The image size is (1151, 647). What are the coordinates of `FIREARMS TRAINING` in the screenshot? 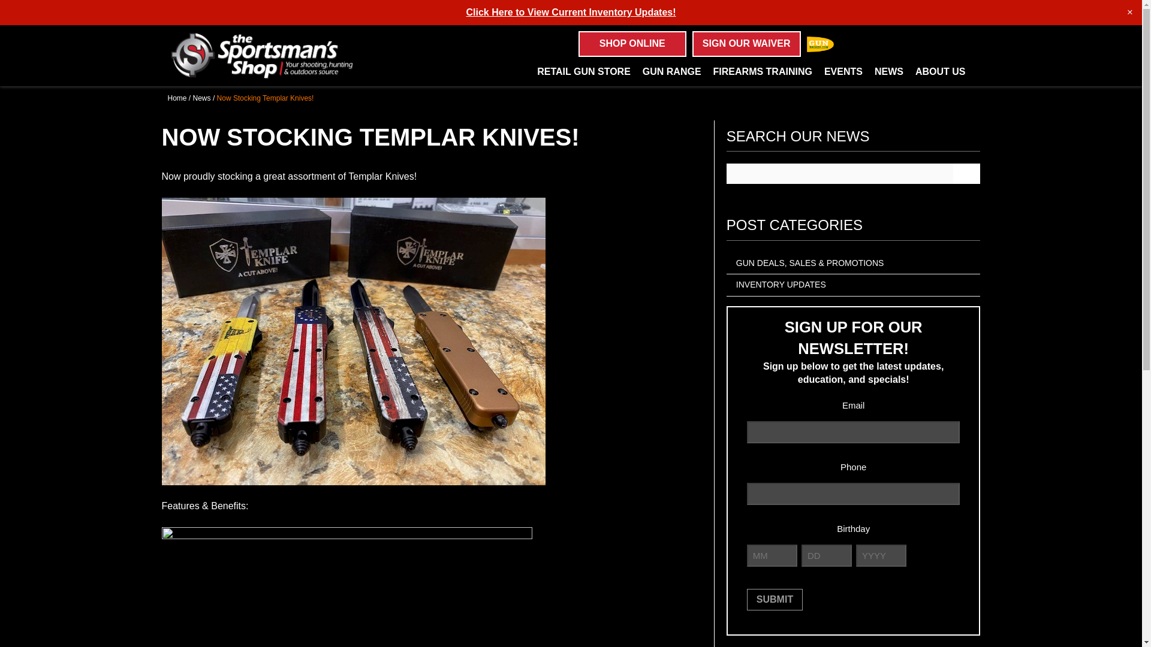 It's located at (763, 71).